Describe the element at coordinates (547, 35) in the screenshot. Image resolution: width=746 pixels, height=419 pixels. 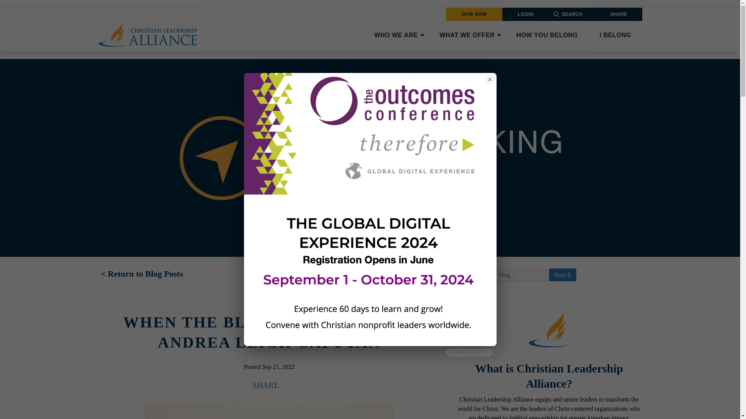
I see `HOW YOU BELONG` at that location.